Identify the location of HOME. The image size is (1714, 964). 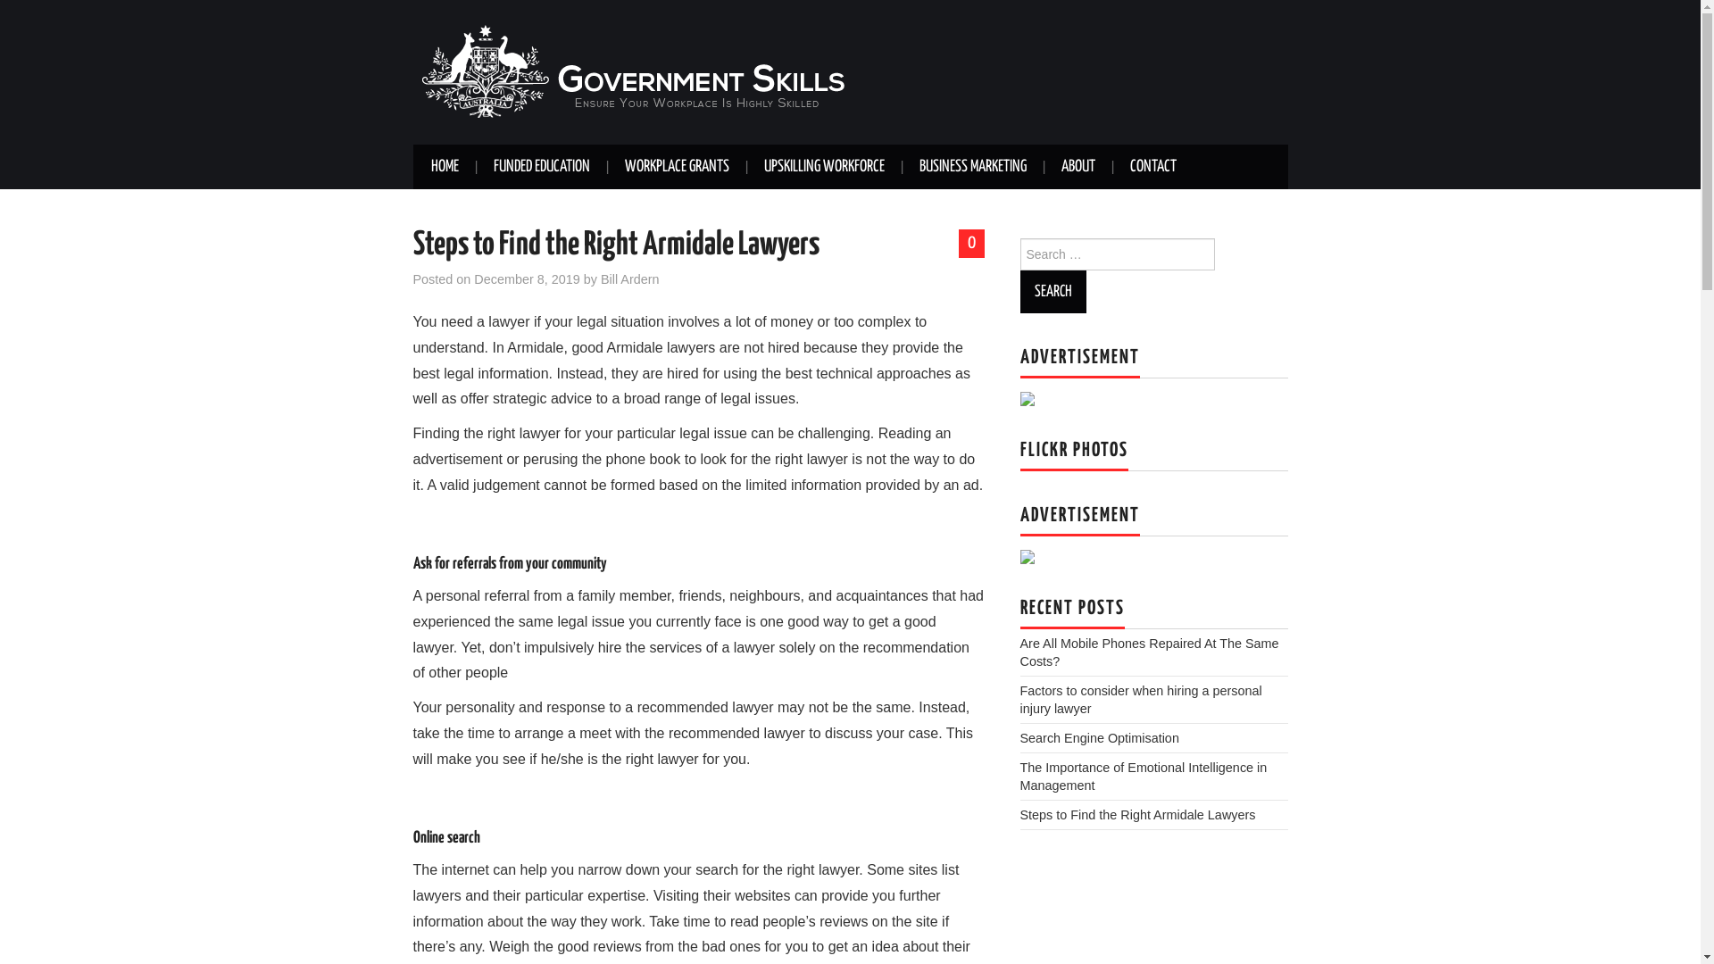
(445, 167).